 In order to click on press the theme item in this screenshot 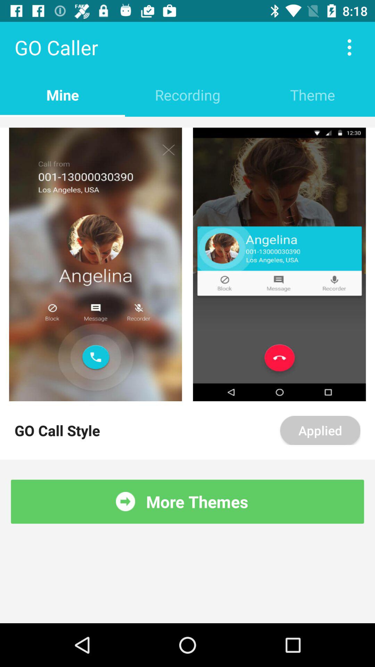, I will do `click(312, 94)`.